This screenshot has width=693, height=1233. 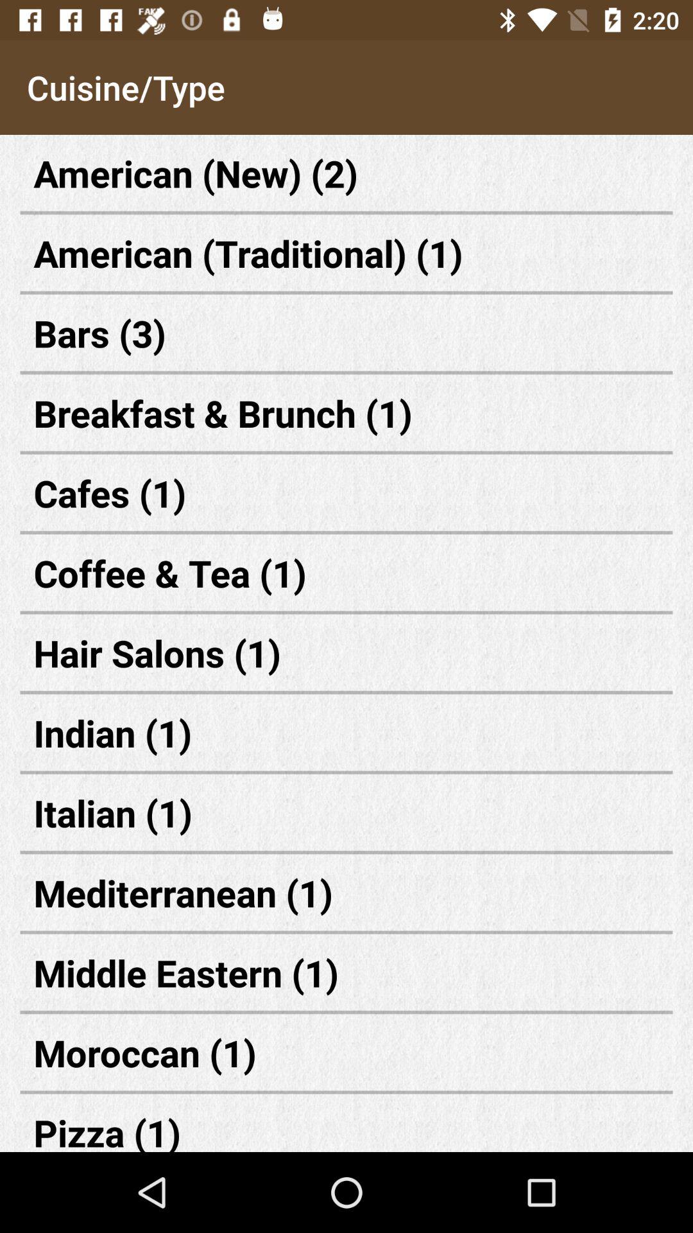 I want to click on click on american traditional 1, so click(x=346, y=253).